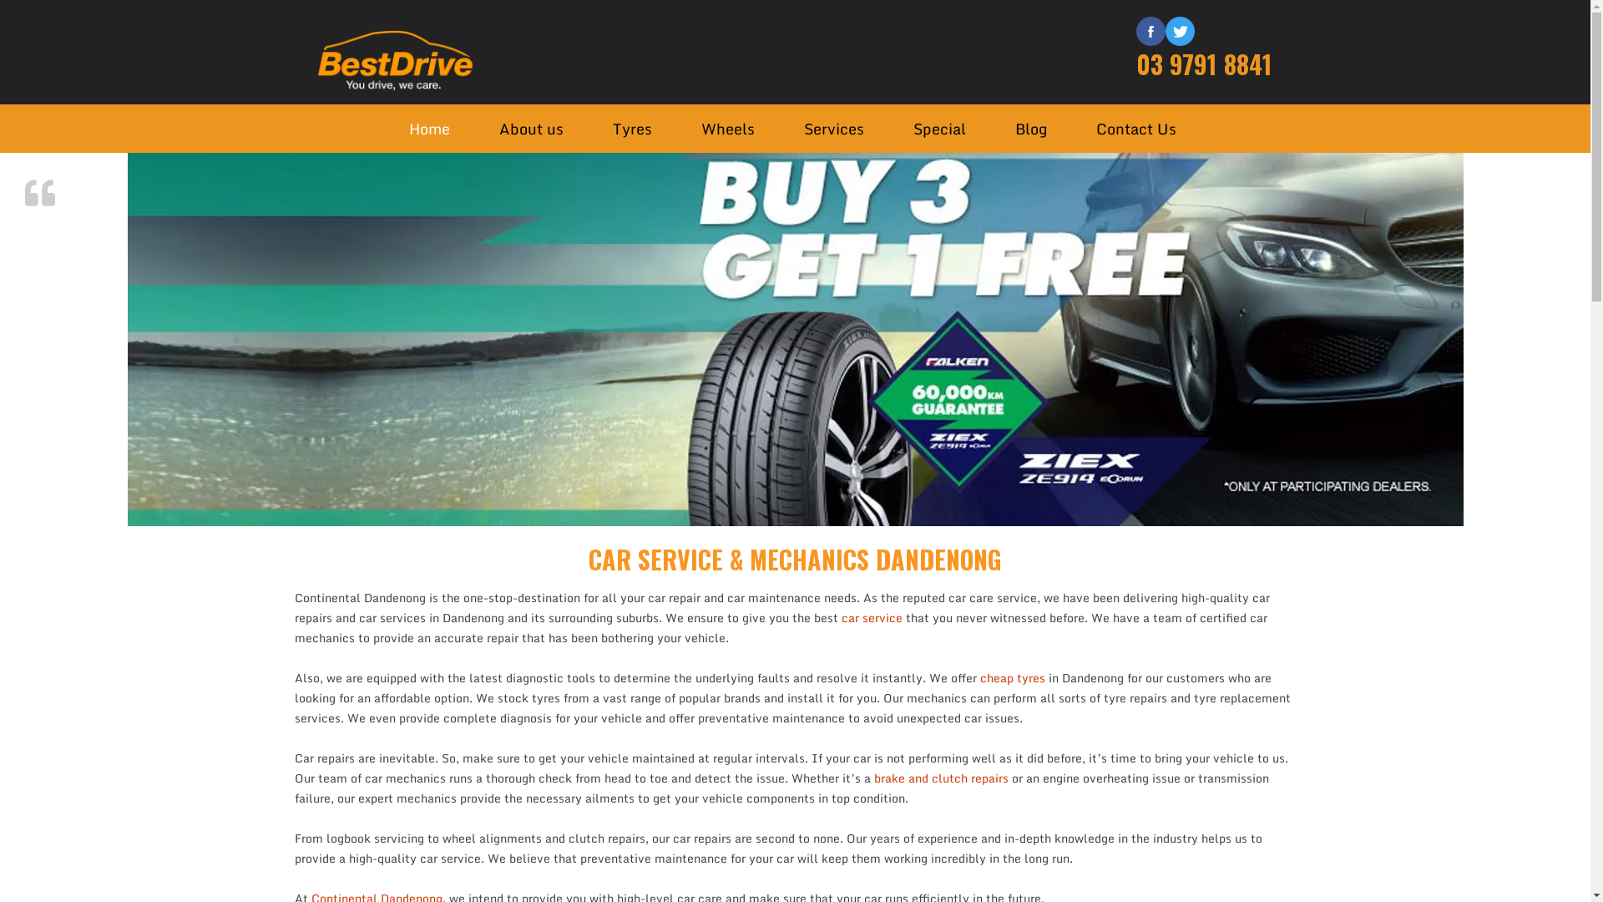 This screenshot has width=1603, height=902. Describe the element at coordinates (680, 173) in the screenshot. I see `Continental Tyres Dandenong` at that location.